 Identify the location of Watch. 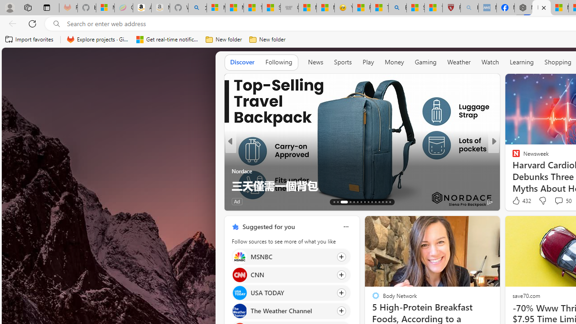
(490, 62).